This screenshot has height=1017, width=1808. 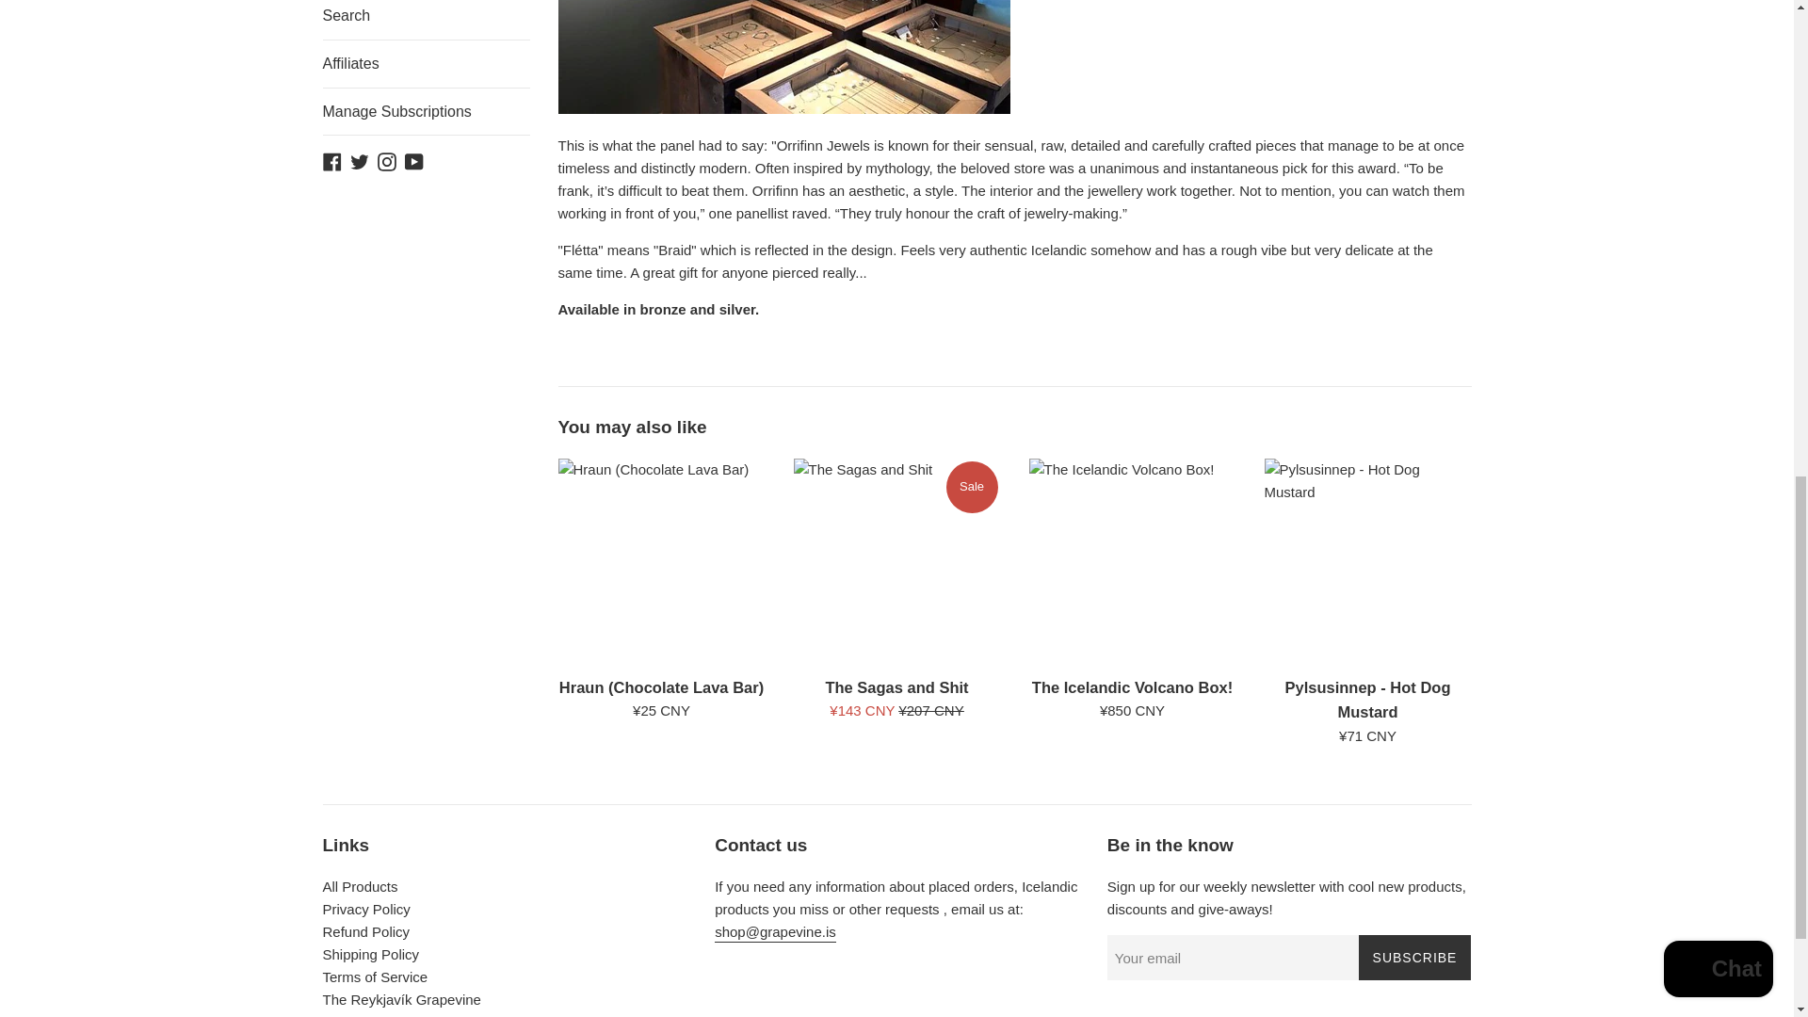 What do you see at coordinates (414, 160) in the screenshot?
I see `Grapevine Store on YouTube` at bounding box center [414, 160].